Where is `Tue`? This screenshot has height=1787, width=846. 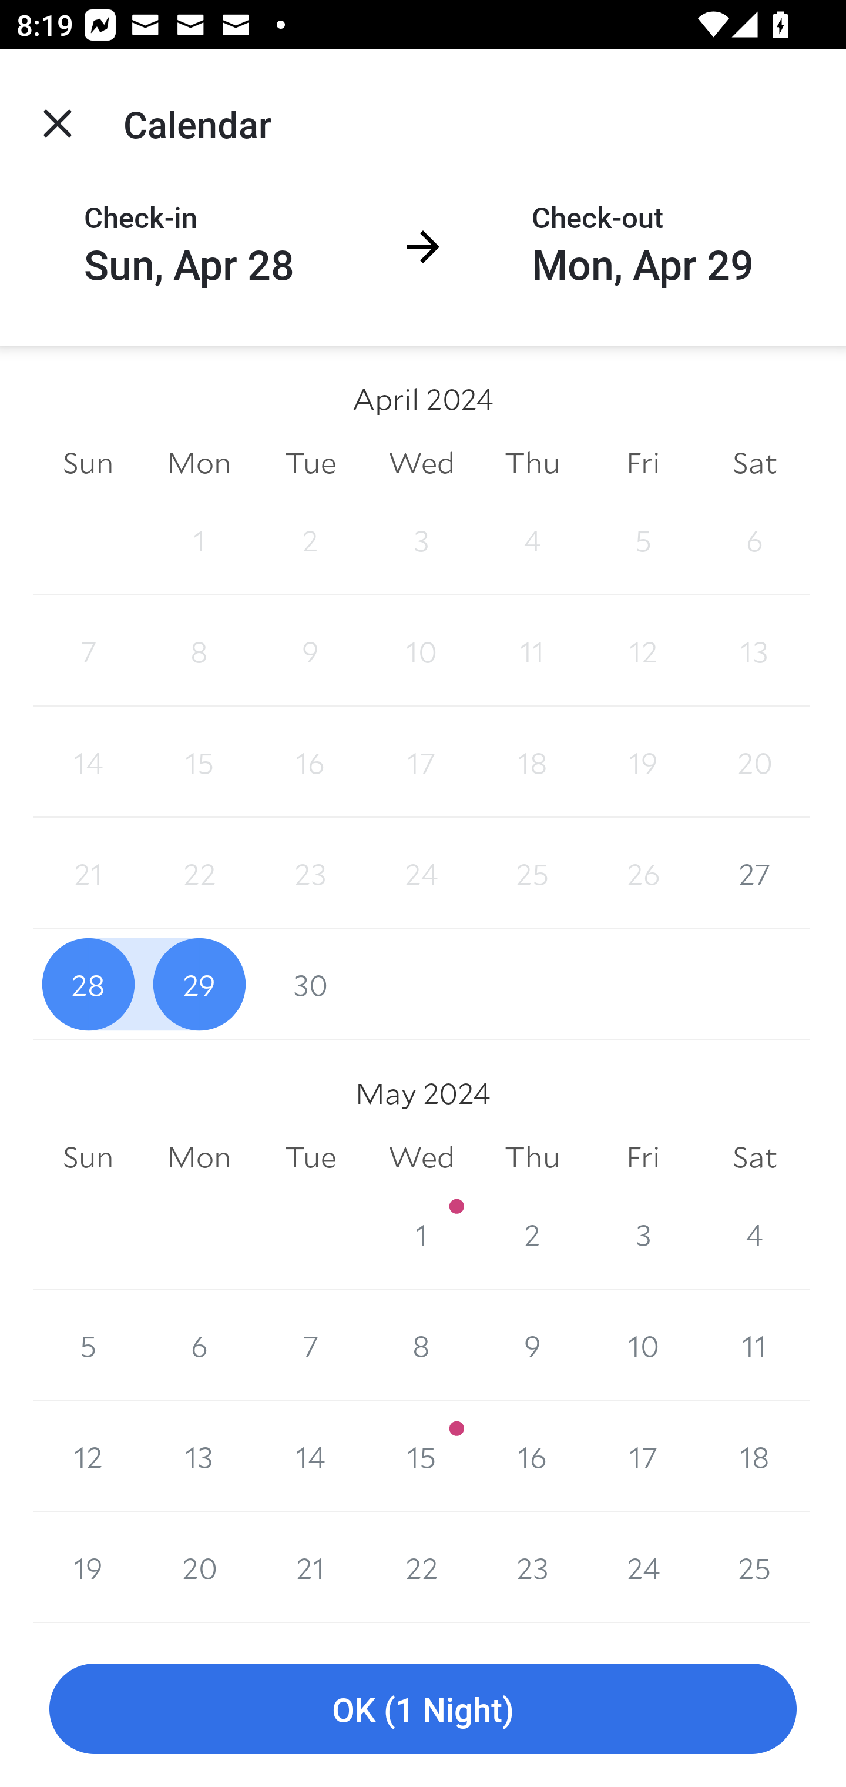 Tue is located at coordinates (310, 462).